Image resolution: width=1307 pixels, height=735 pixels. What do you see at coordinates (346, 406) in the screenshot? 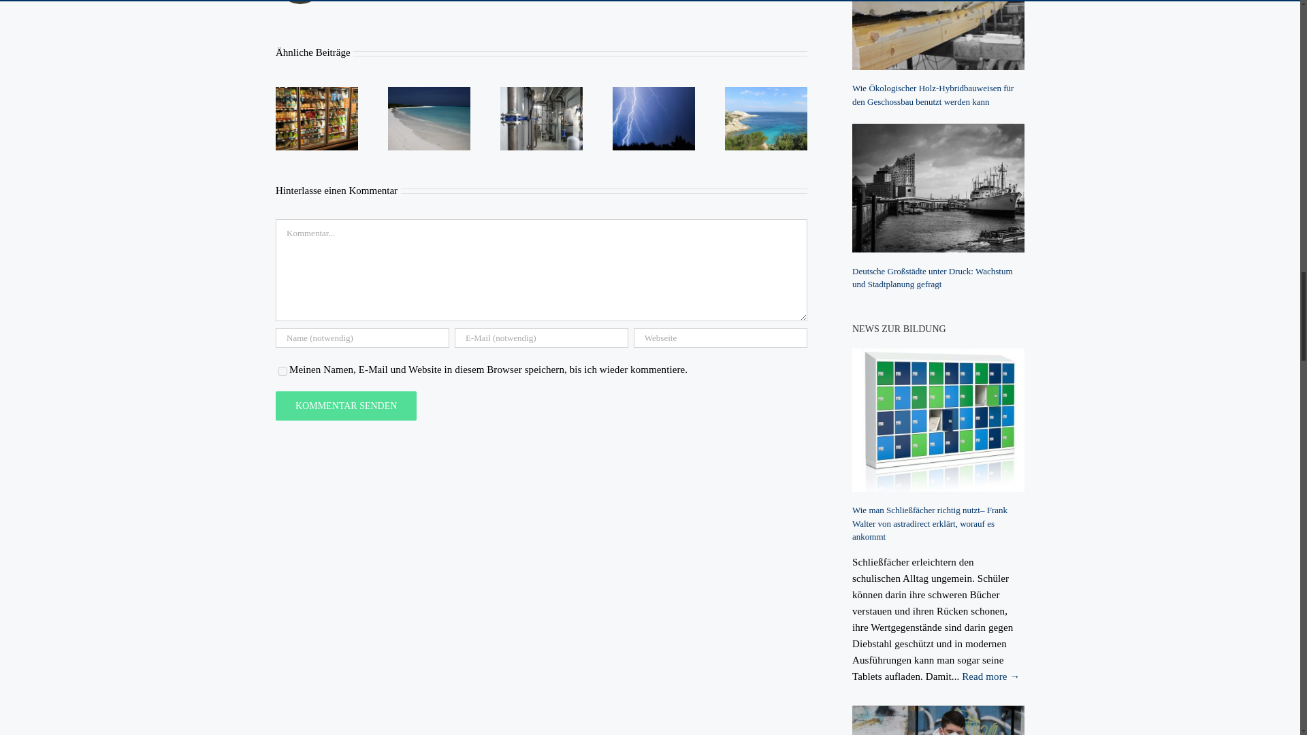
I see `Kommentar senden` at bounding box center [346, 406].